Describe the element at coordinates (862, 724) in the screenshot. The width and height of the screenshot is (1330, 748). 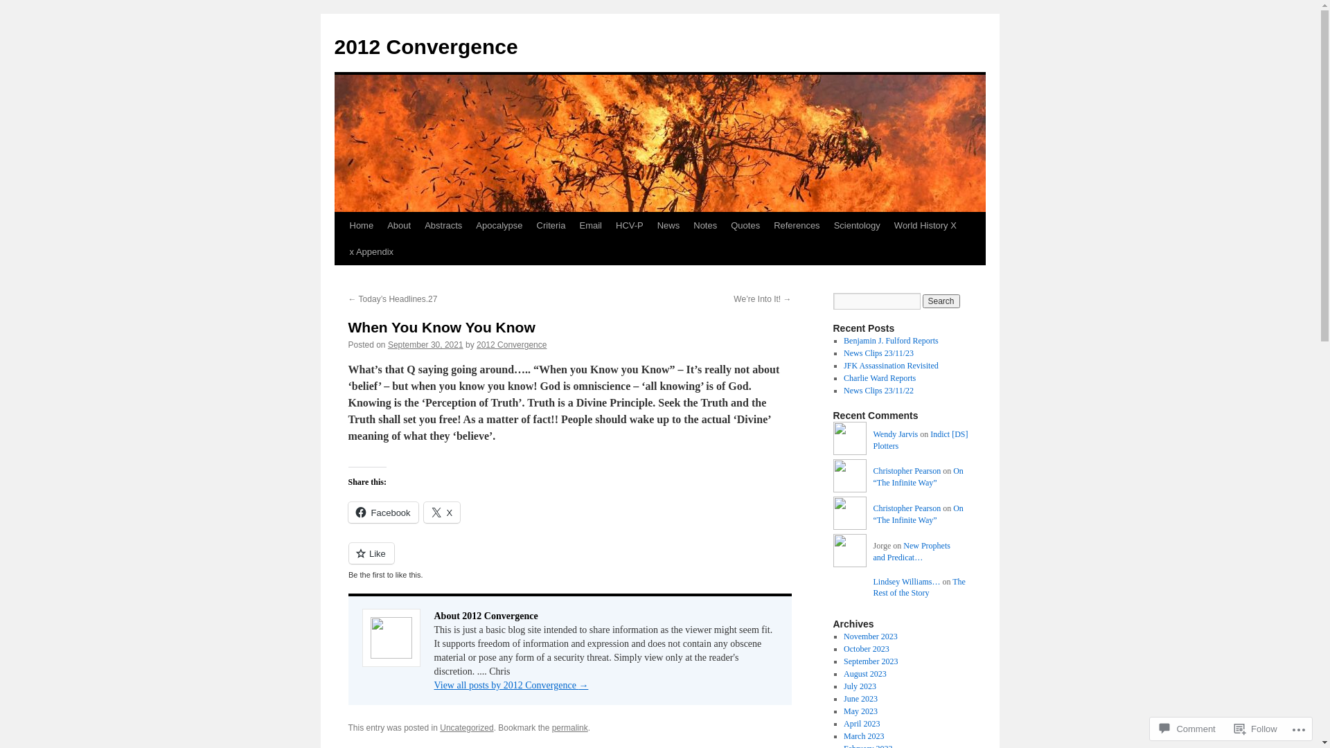
I see `April 2023` at that location.